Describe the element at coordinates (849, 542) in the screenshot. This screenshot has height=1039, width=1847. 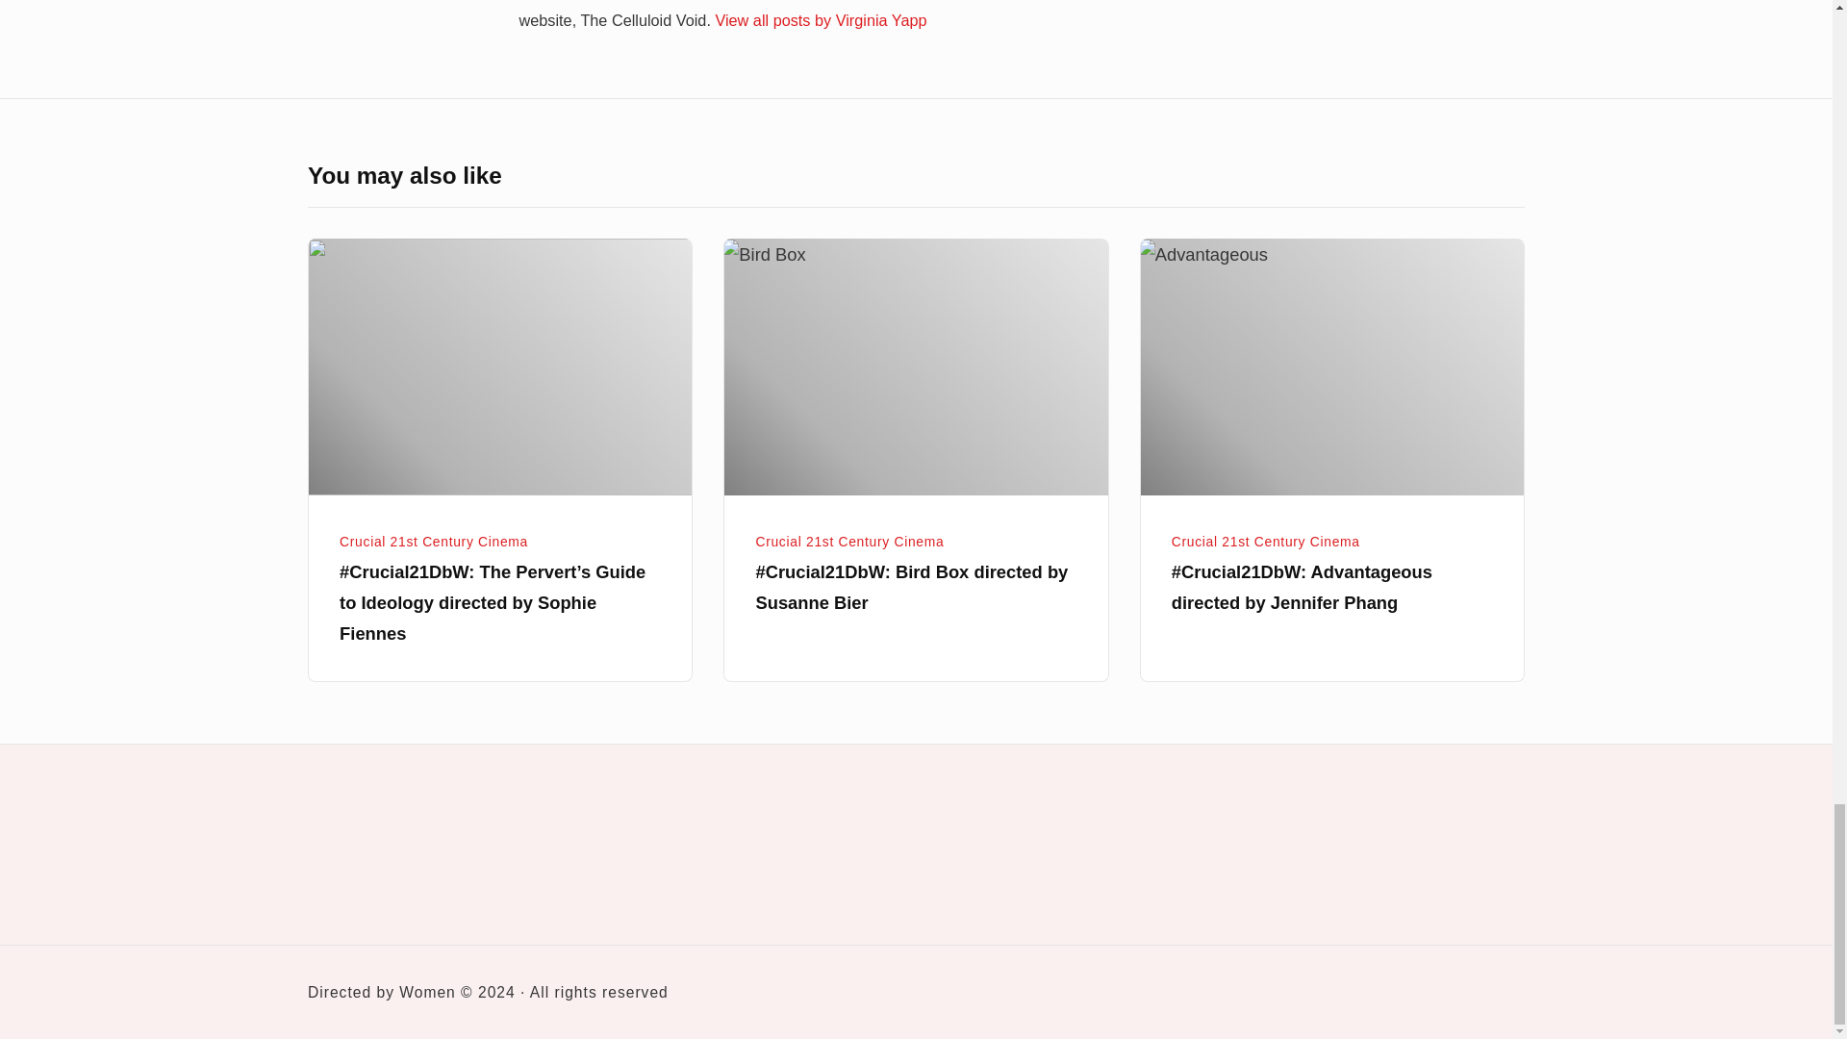
I see `Crucial 21st Century Cinema` at that location.